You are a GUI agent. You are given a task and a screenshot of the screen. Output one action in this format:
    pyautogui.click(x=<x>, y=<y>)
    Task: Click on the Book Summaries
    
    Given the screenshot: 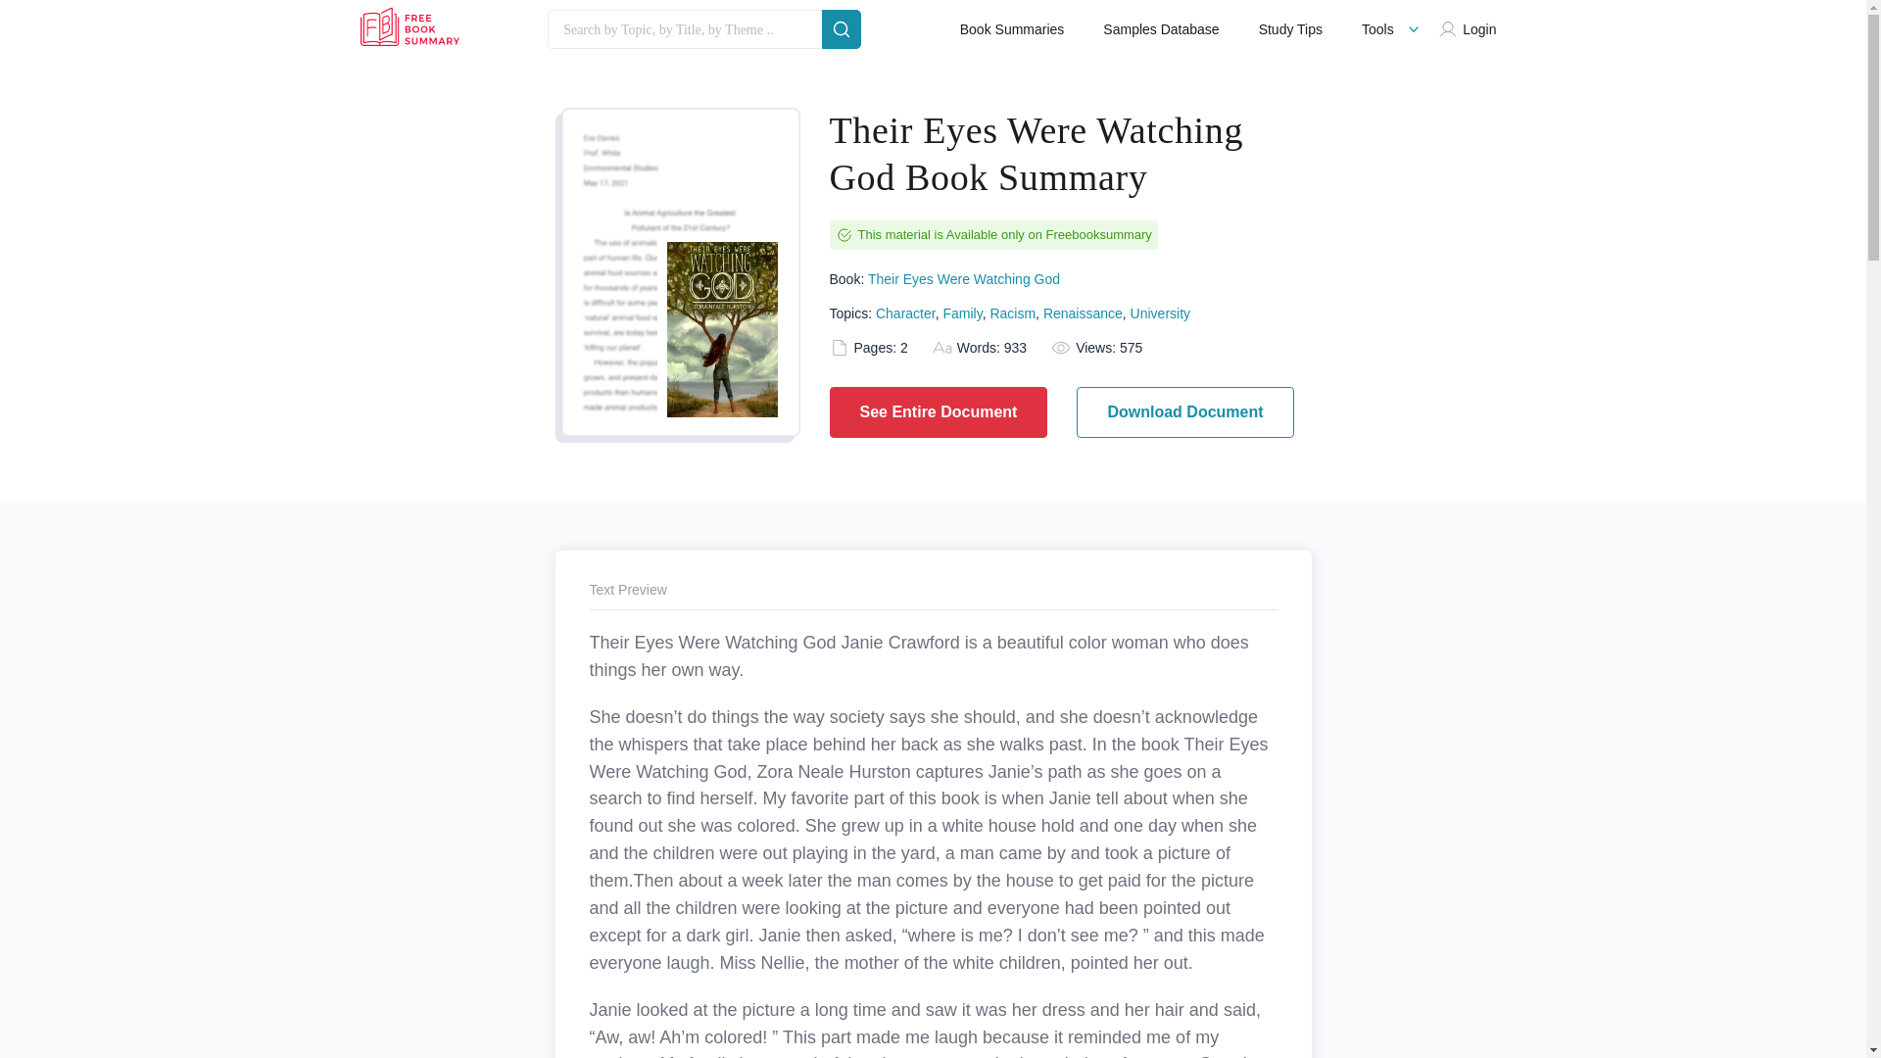 What is the action you would take?
    pyautogui.click(x=1011, y=29)
    